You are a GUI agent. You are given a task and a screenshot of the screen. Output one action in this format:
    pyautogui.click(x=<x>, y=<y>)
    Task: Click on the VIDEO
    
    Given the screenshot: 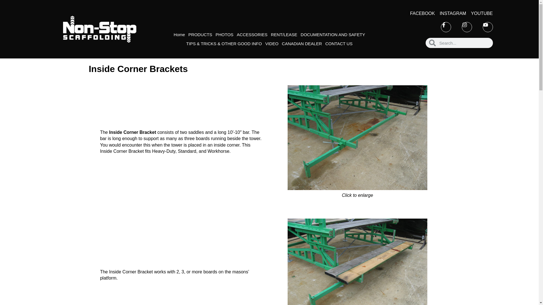 What is the action you would take?
    pyautogui.click(x=271, y=43)
    